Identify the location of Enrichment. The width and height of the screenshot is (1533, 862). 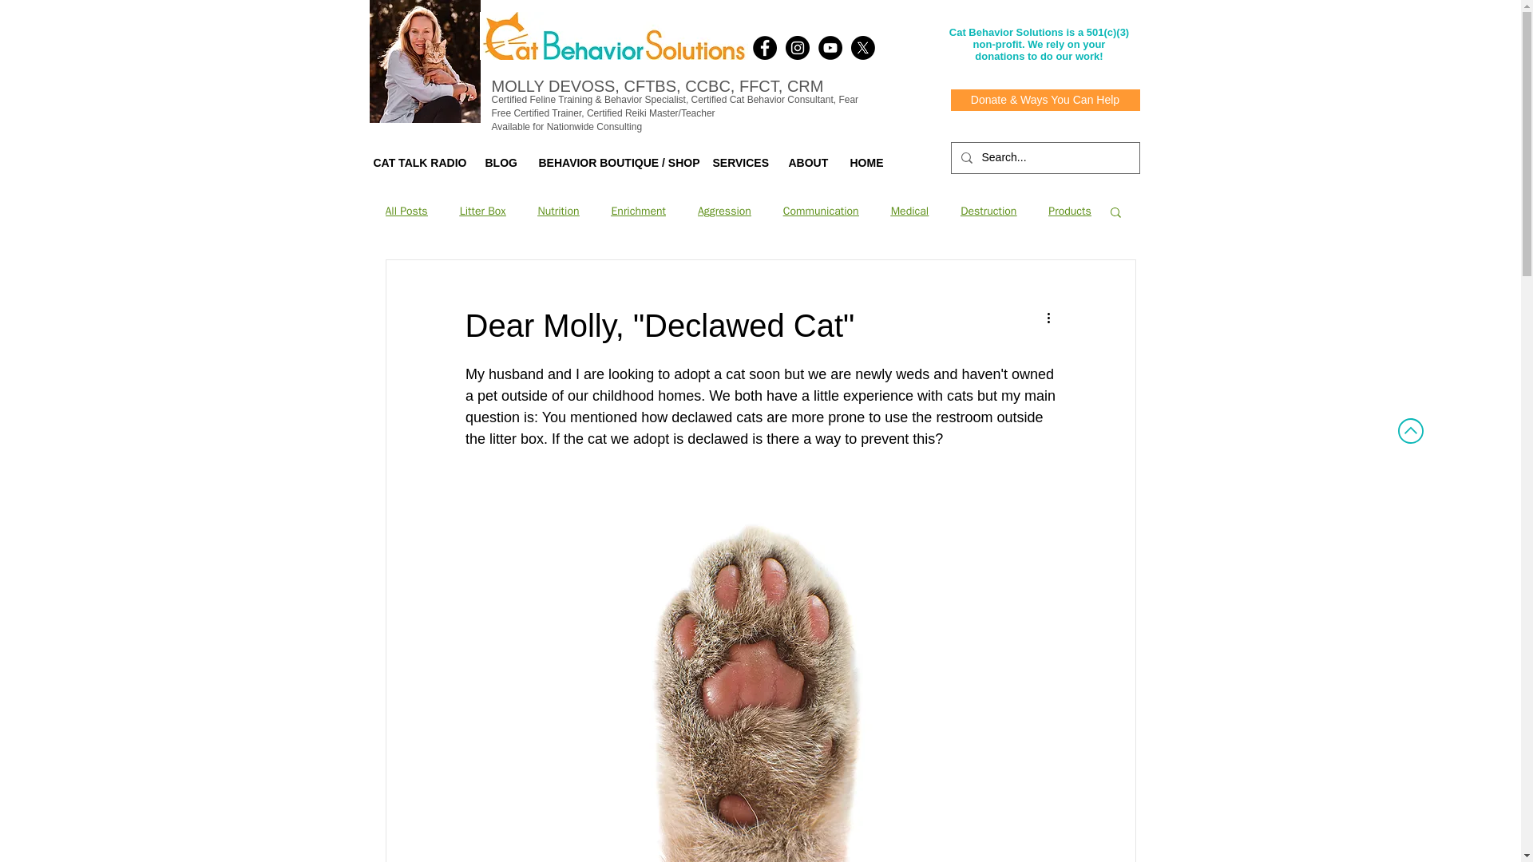
(639, 211).